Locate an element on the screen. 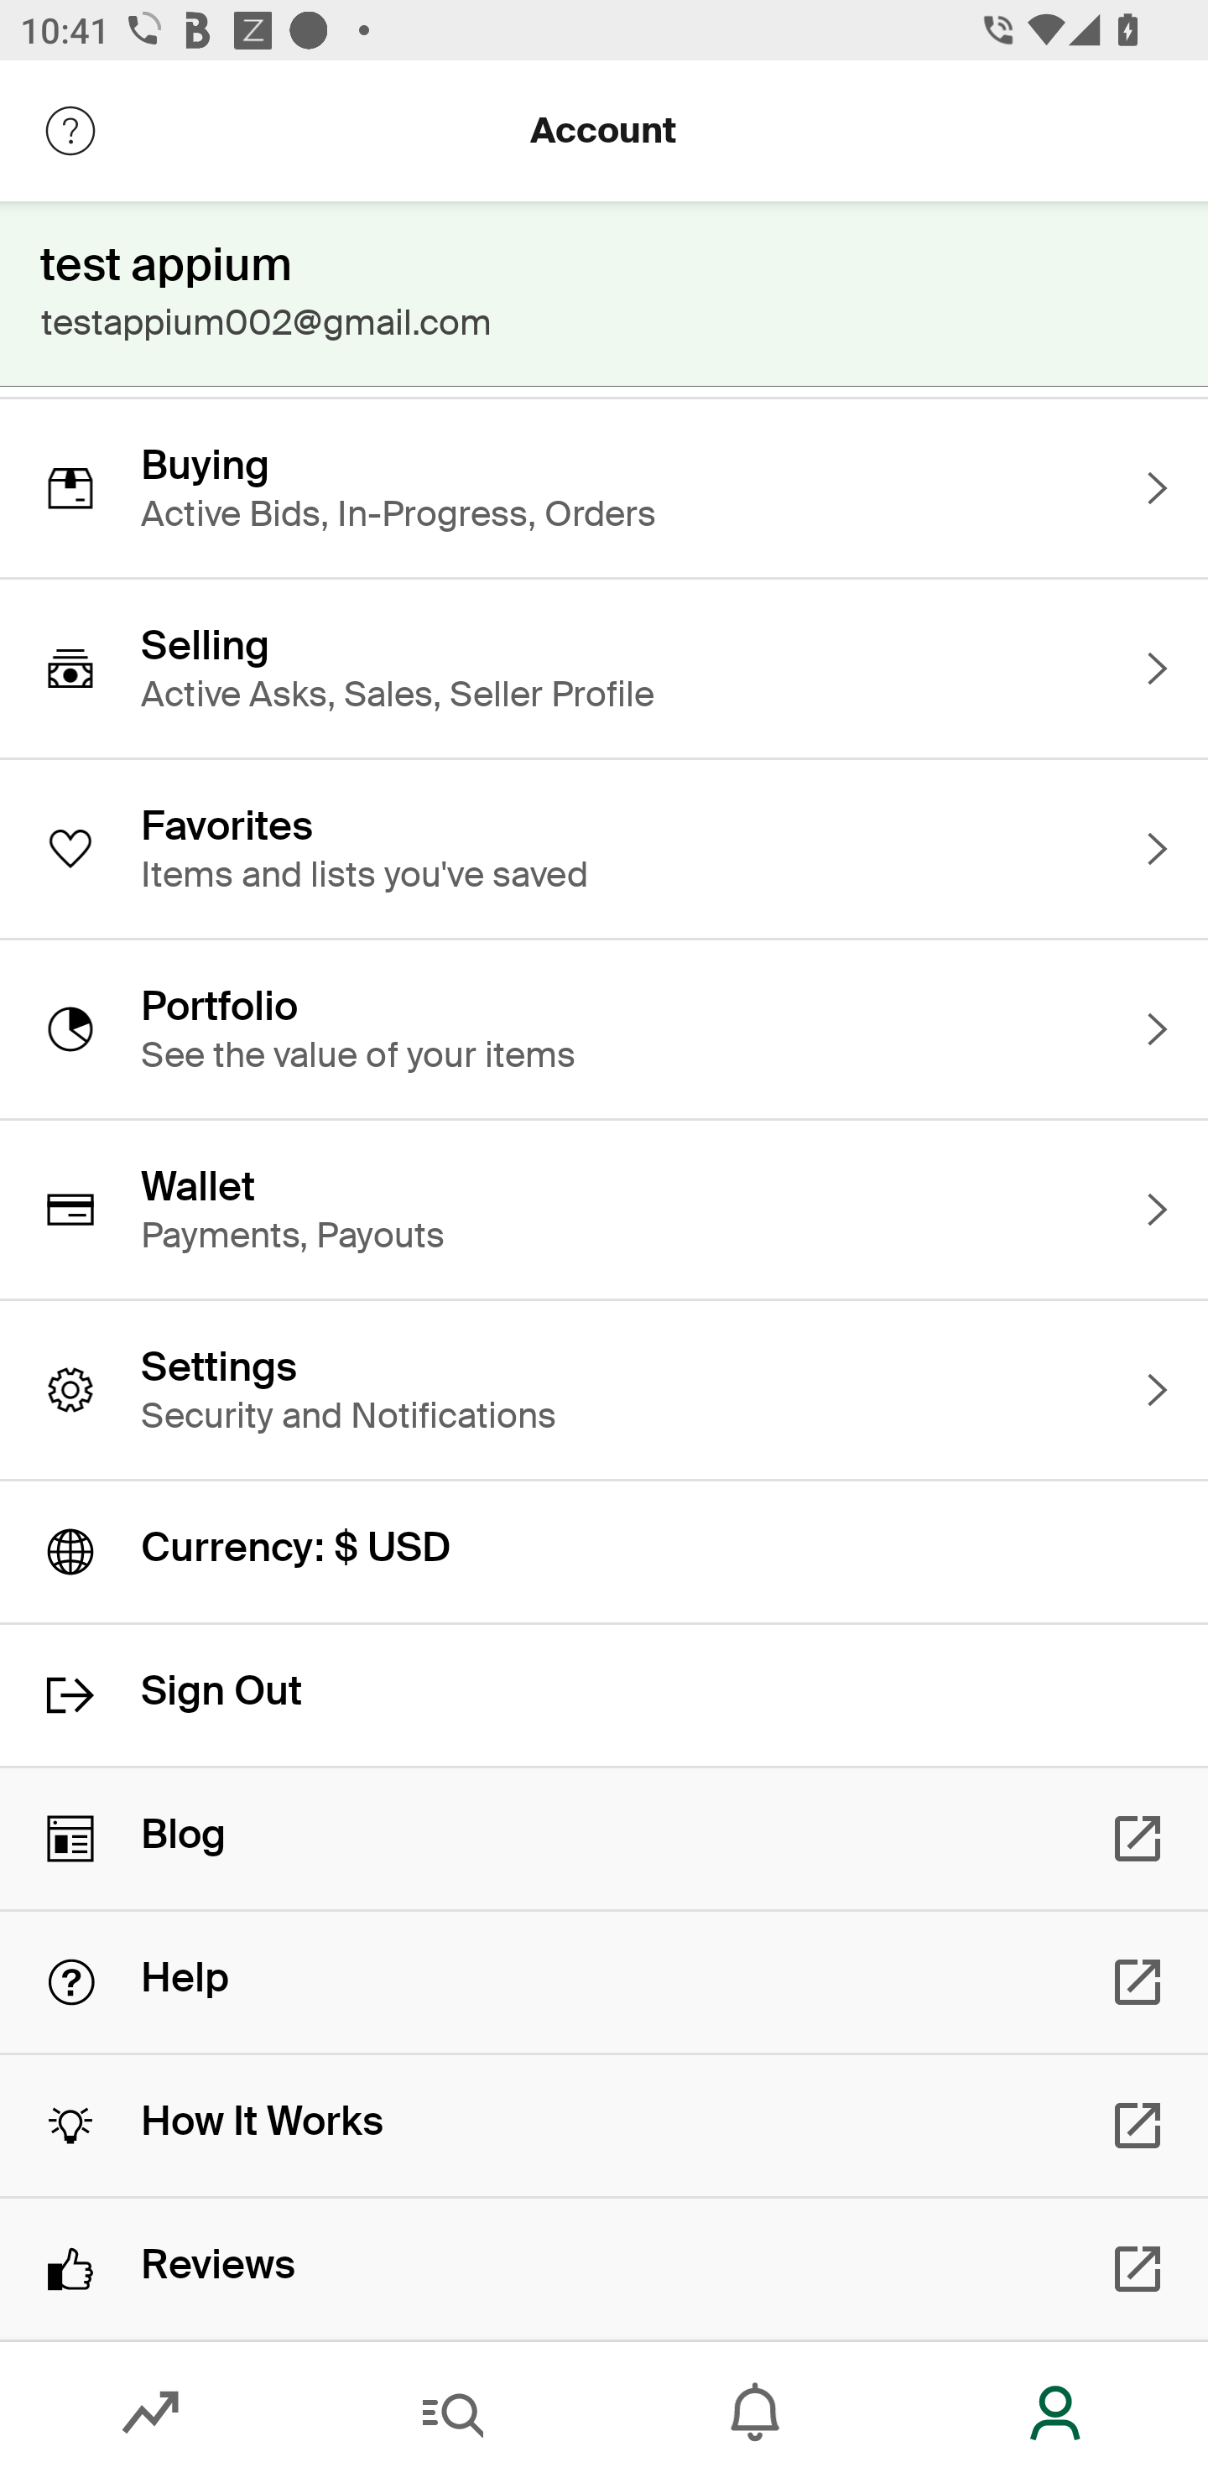 The width and height of the screenshot is (1208, 2483). Reviews is located at coordinates (604, 2268).